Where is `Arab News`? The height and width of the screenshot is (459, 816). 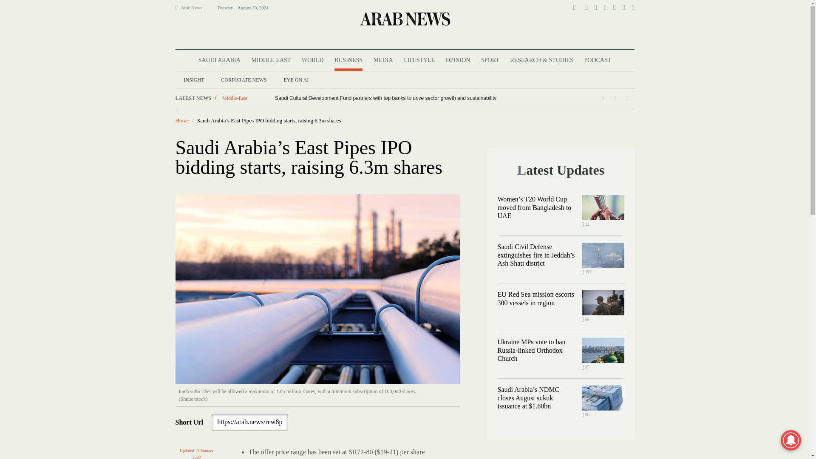
Arab News is located at coordinates (195, 8).